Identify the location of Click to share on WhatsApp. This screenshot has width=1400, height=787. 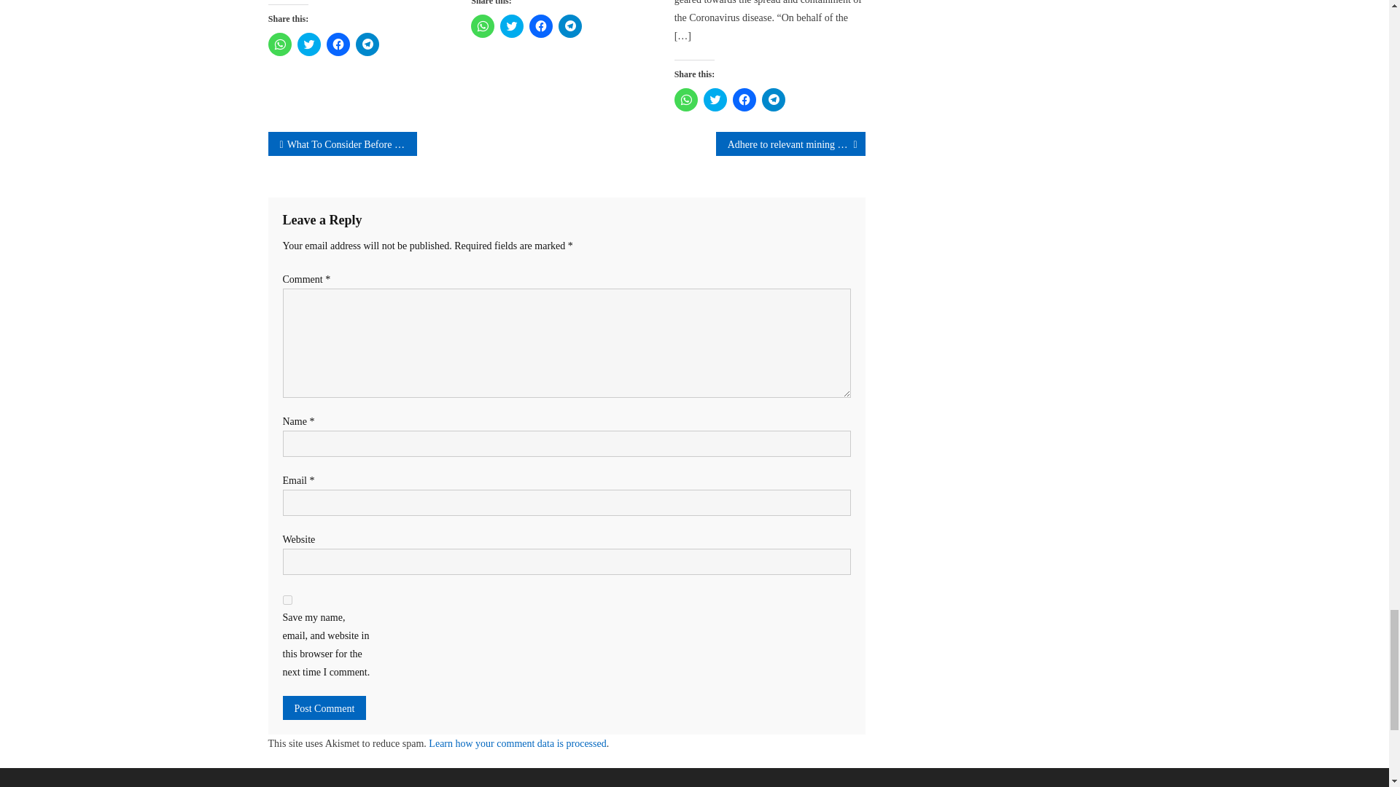
(482, 26).